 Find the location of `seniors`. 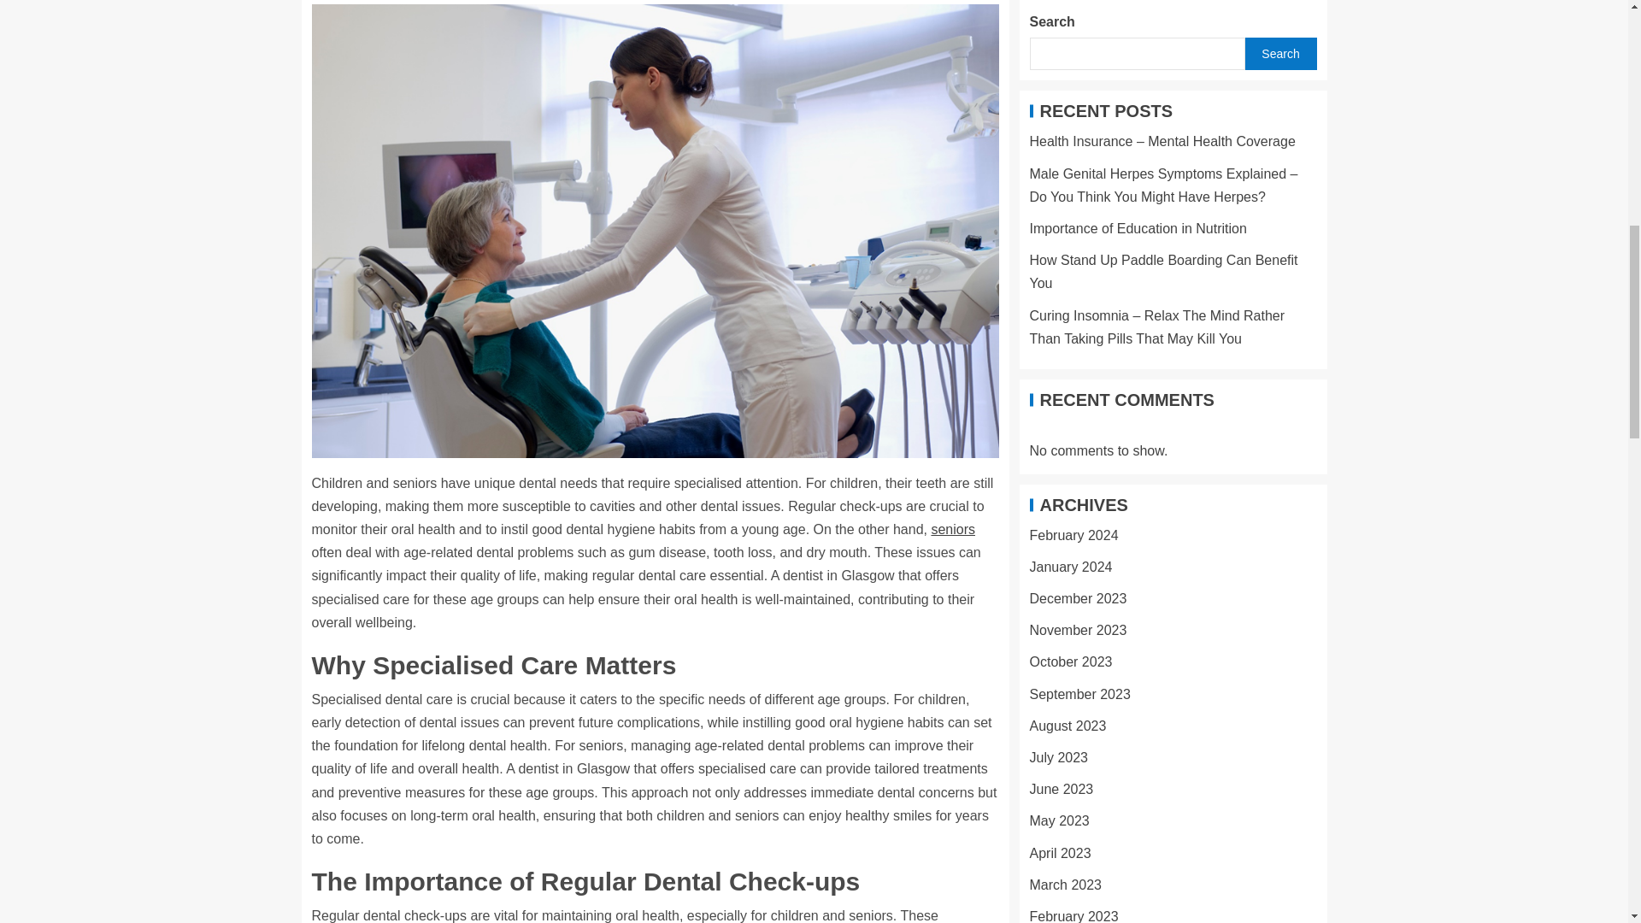

seniors is located at coordinates (952, 529).